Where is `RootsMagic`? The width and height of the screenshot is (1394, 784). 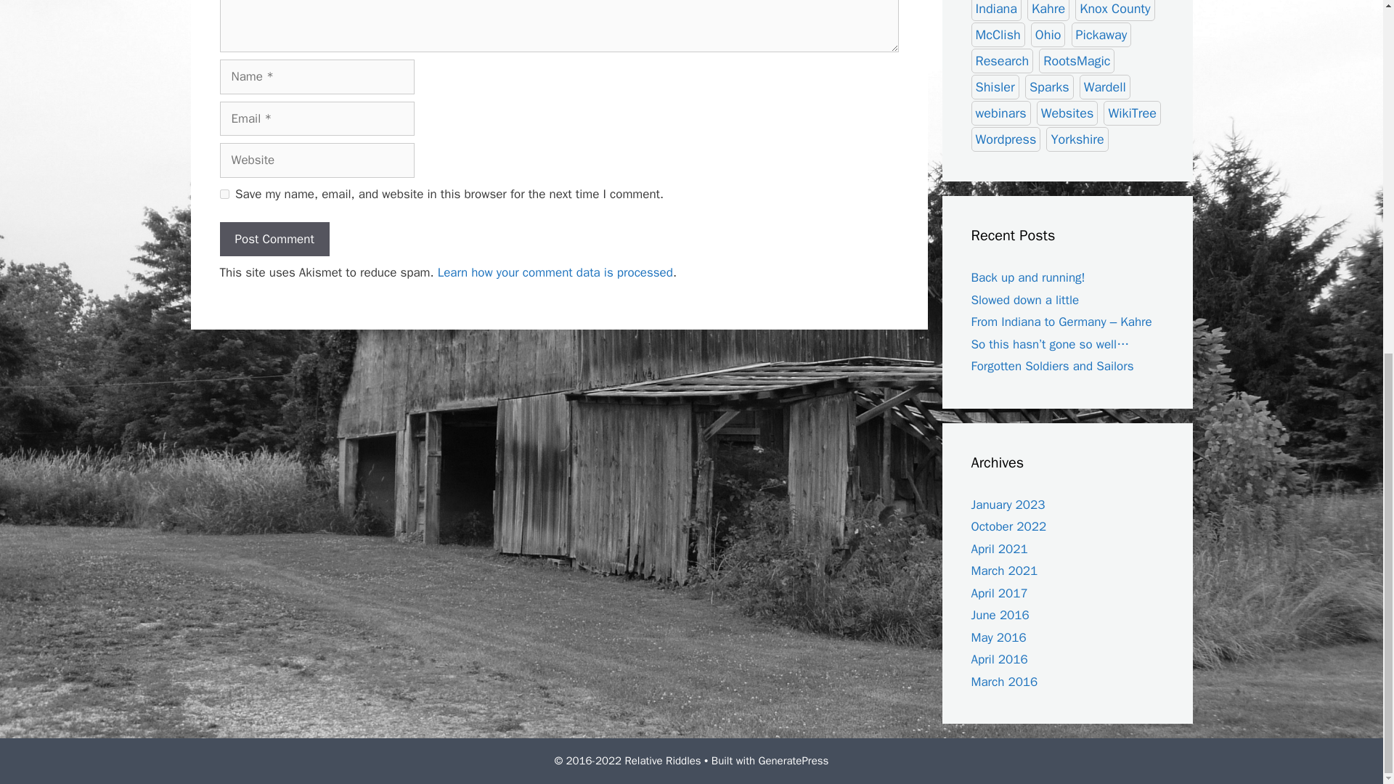
RootsMagic is located at coordinates (1076, 61).